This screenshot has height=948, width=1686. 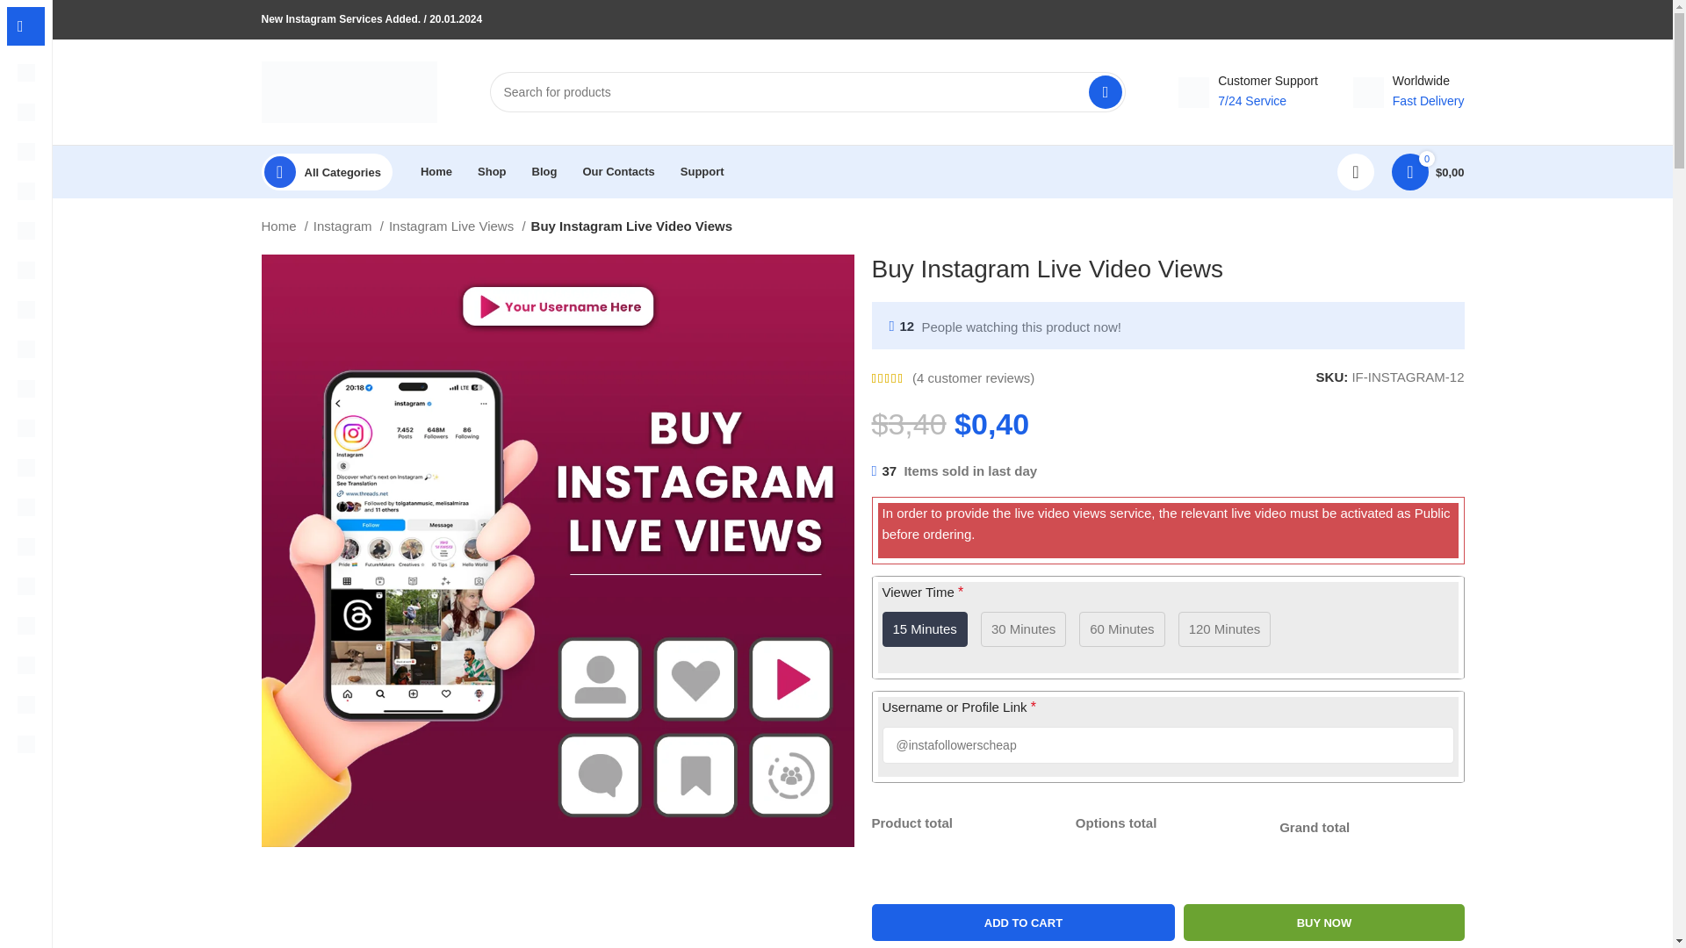 What do you see at coordinates (1355, 172) in the screenshot?
I see `My account` at bounding box center [1355, 172].